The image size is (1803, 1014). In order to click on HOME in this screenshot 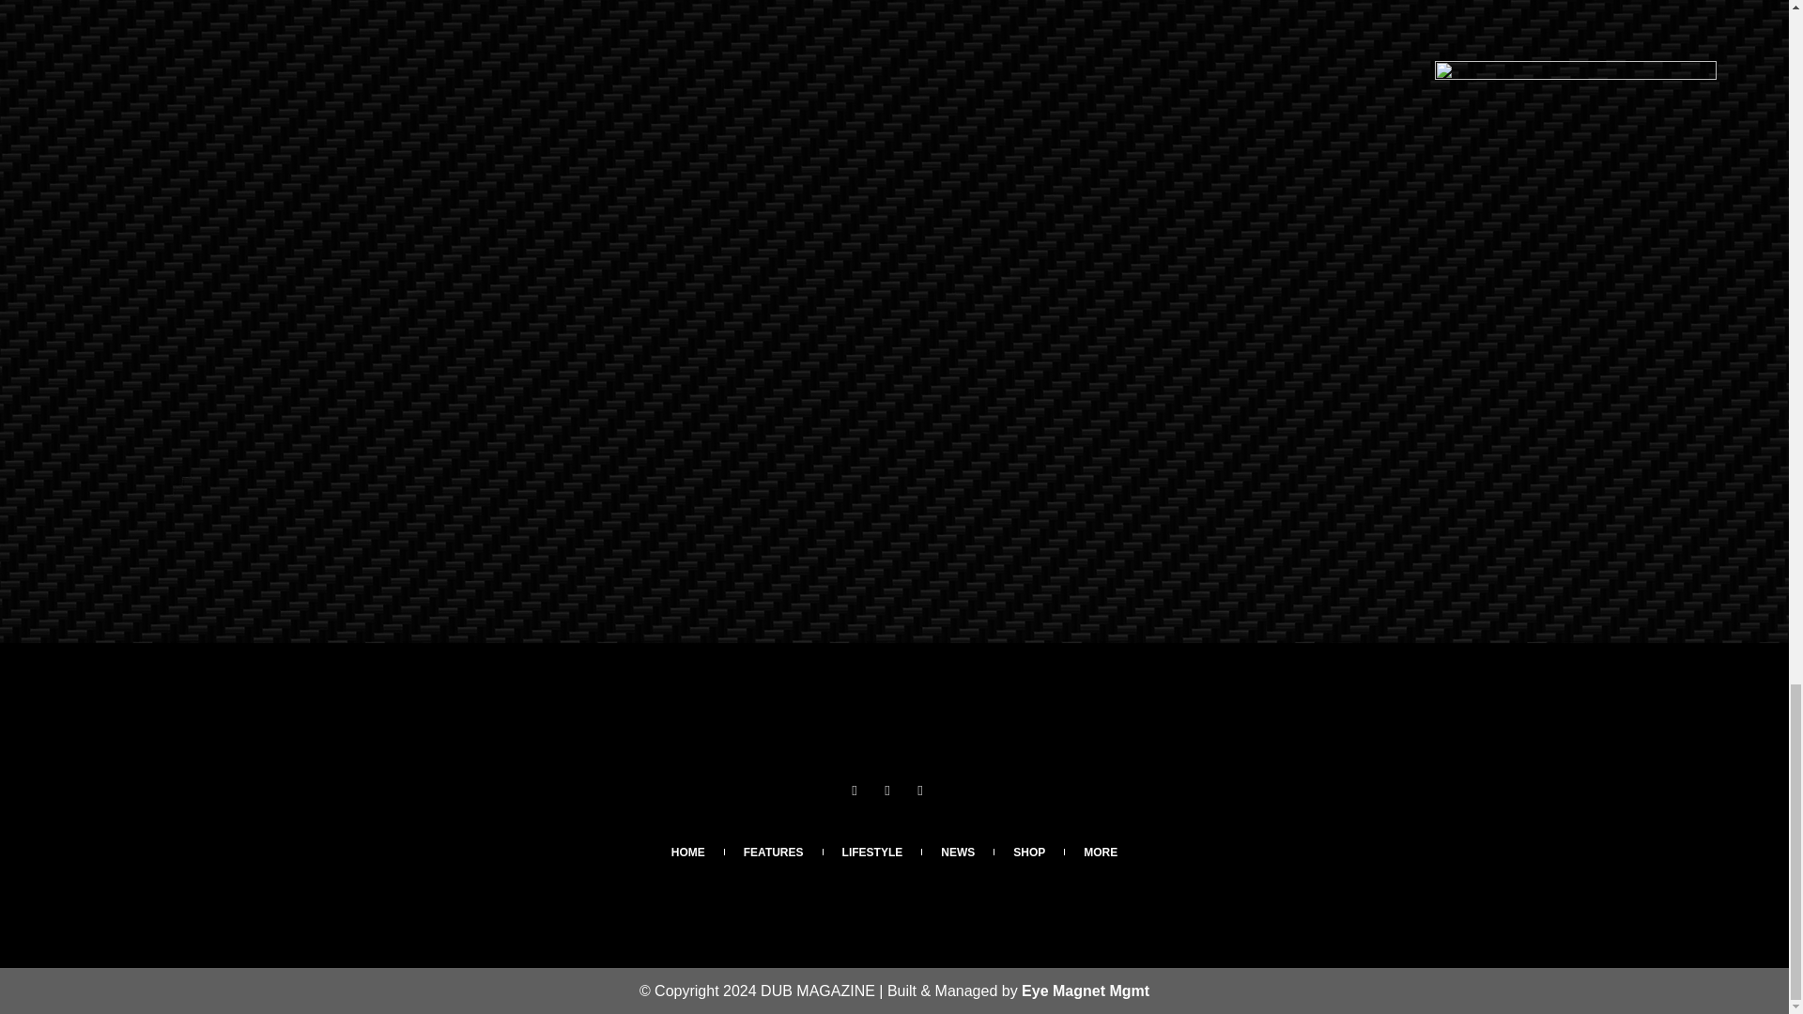, I will do `click(688, 852)`.